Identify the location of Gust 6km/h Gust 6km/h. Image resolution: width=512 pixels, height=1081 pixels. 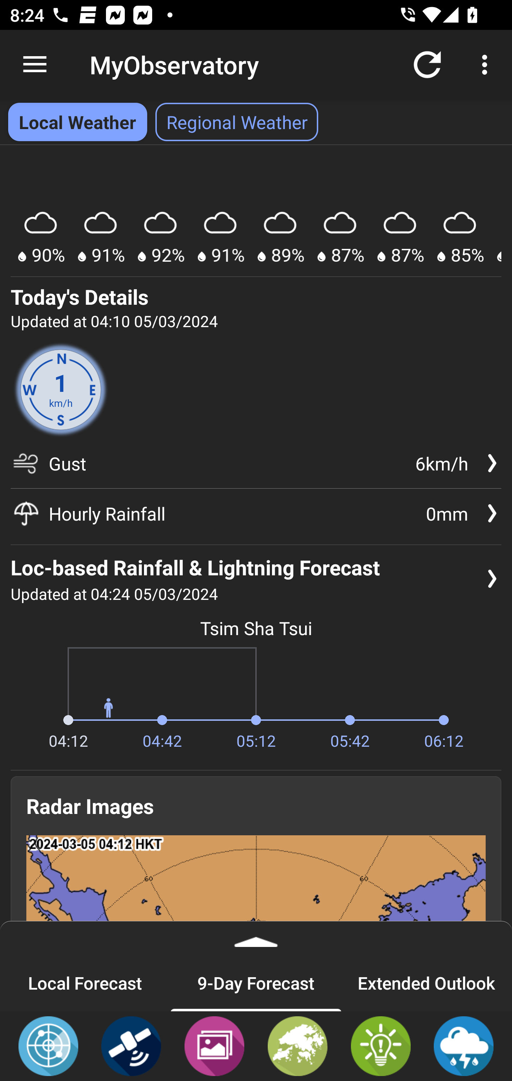
(256, 468).